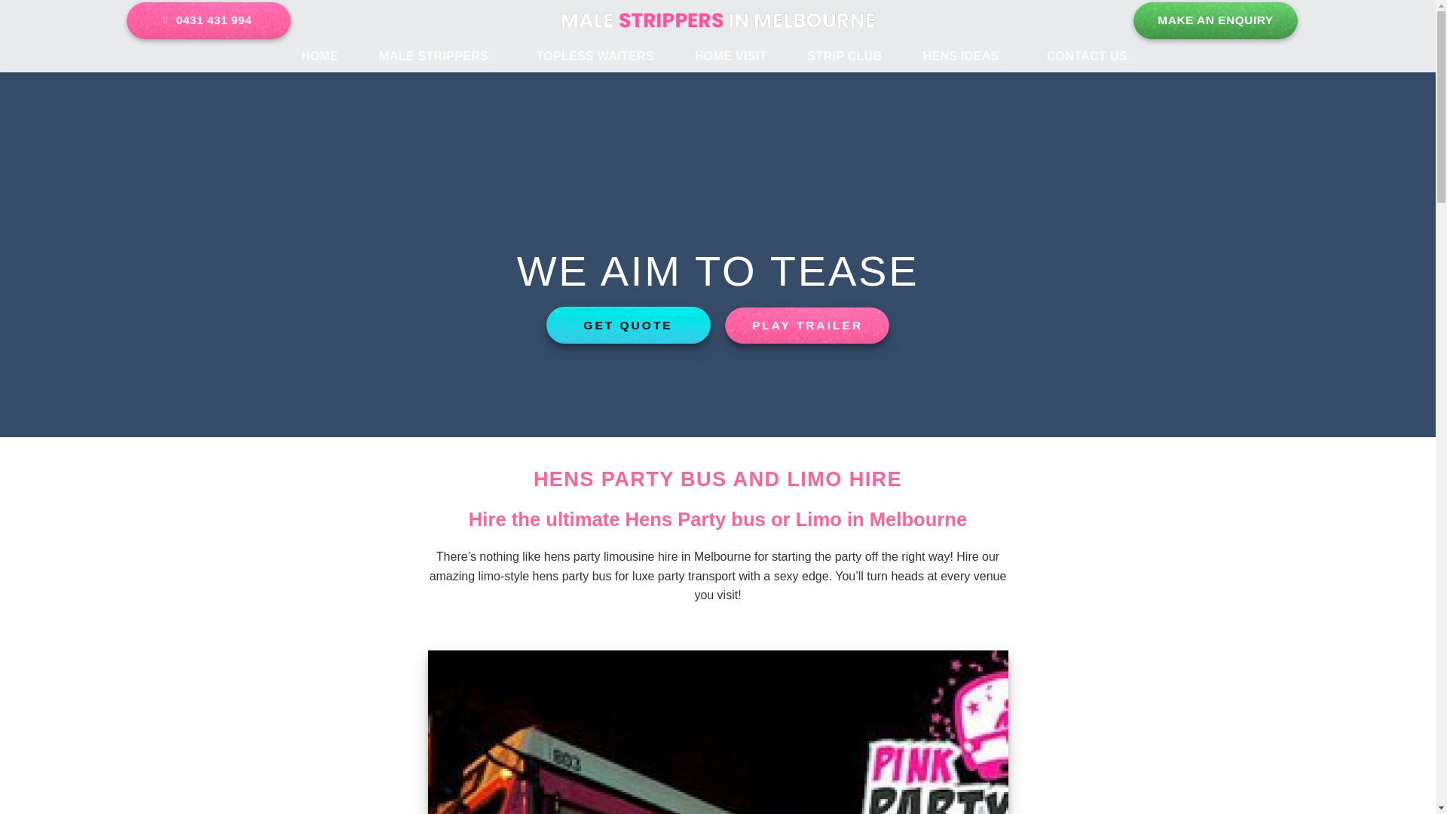 This screenshot has width=1447, height=814. I want to click on TOPLESS WAITERS, so click(594, 57).